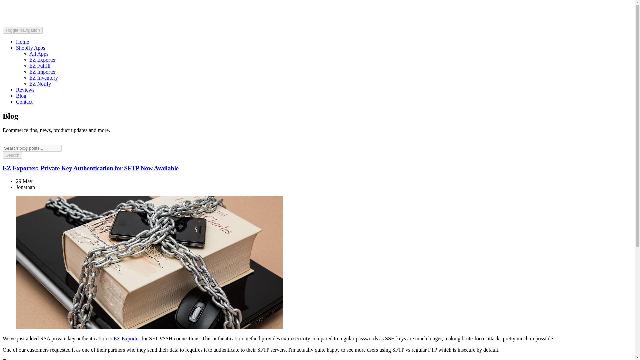 The image size is (640, 360). What do you see at coordinates (24, 102) in the screenshot?
I see `Contact` at bounding box center [24, 102].